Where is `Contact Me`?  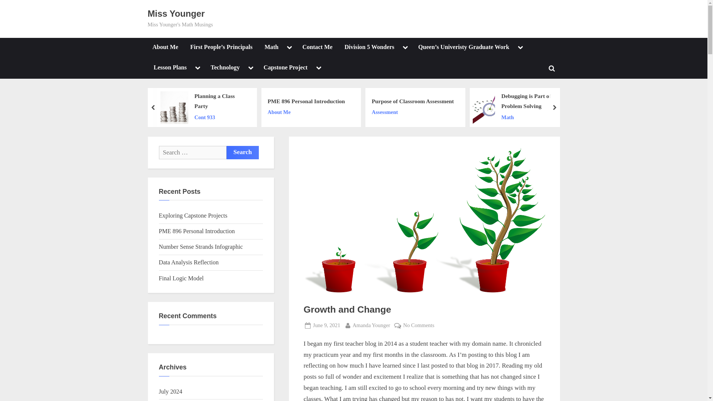 Contact Me is located at coordinates (317, 48).